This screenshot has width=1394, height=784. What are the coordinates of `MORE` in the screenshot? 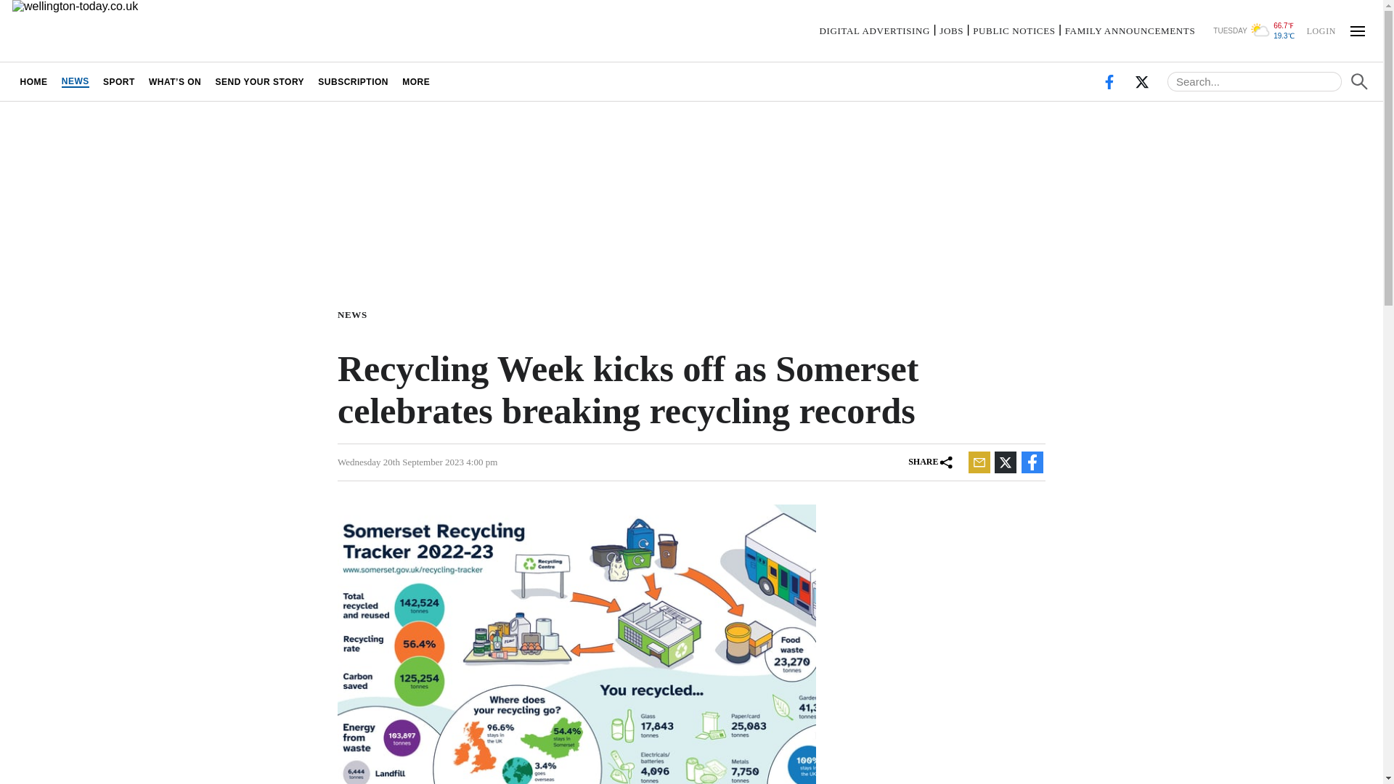 It's located at (417, 81).